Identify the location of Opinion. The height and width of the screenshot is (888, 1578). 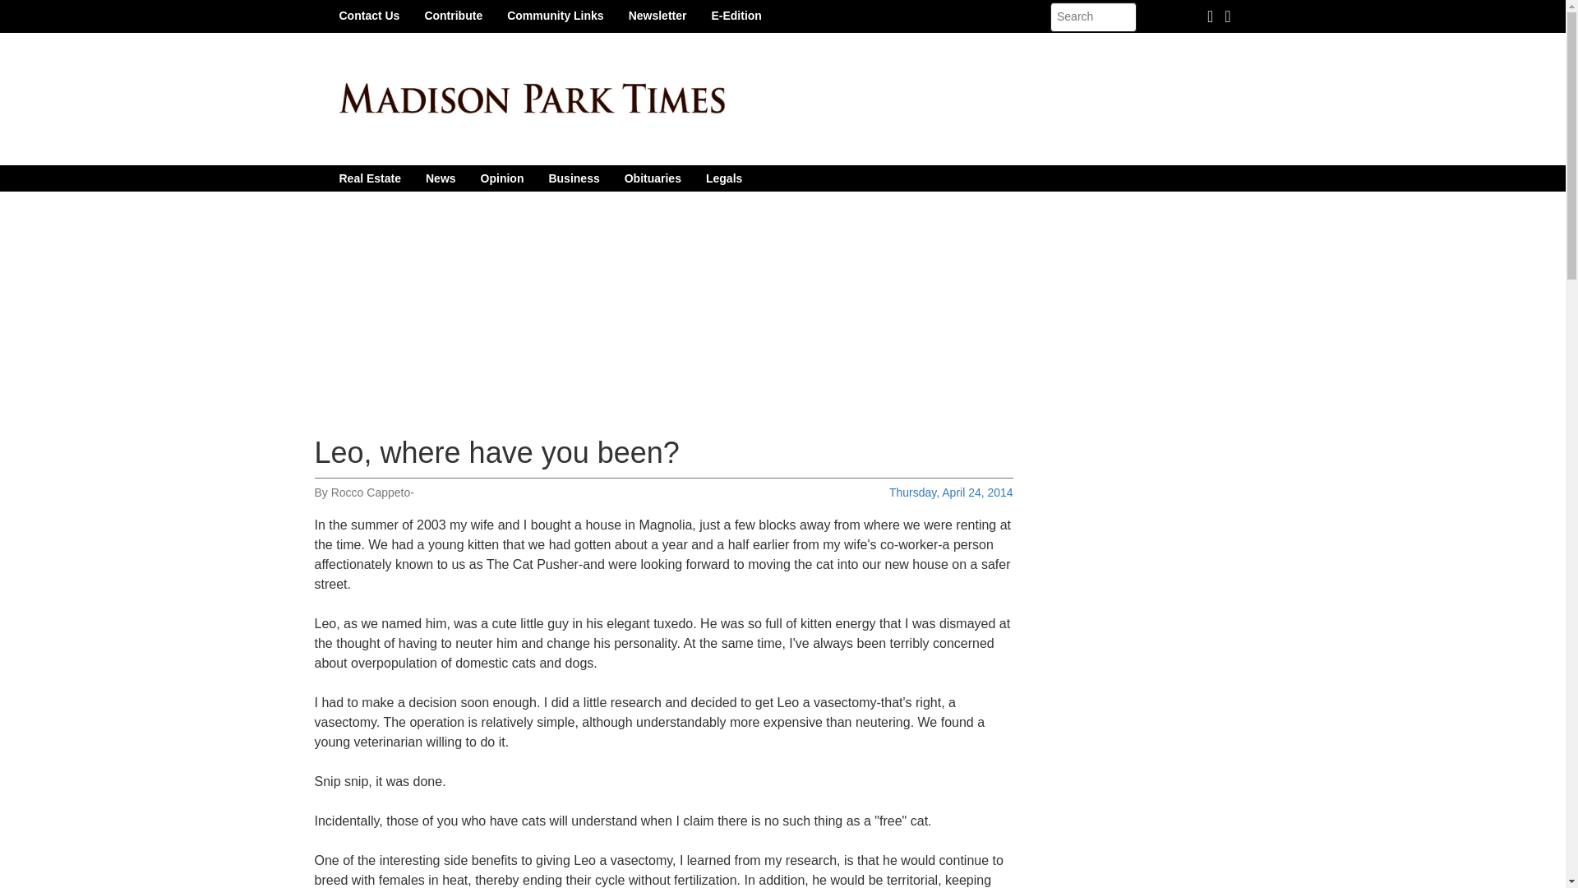
(502, 178).